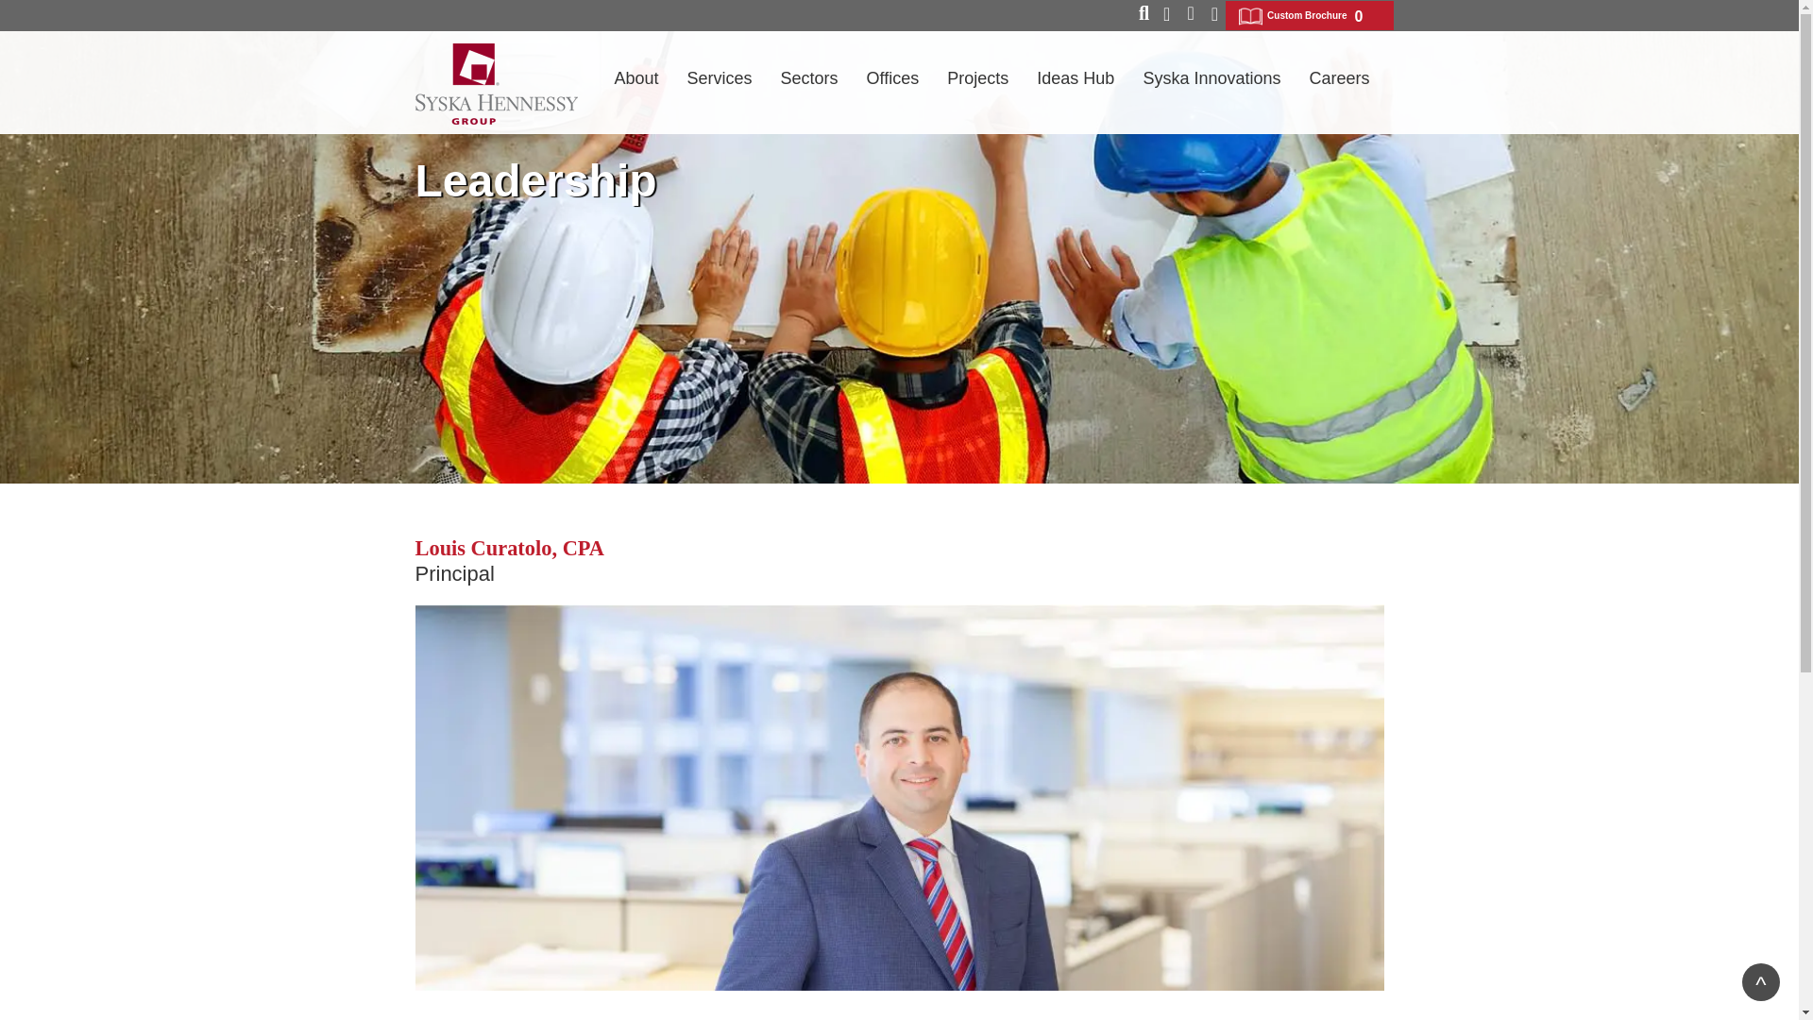  What do you see at coordinates (720, 86) in the screenshot?
I see `Services` at bounding box center [720, 86].